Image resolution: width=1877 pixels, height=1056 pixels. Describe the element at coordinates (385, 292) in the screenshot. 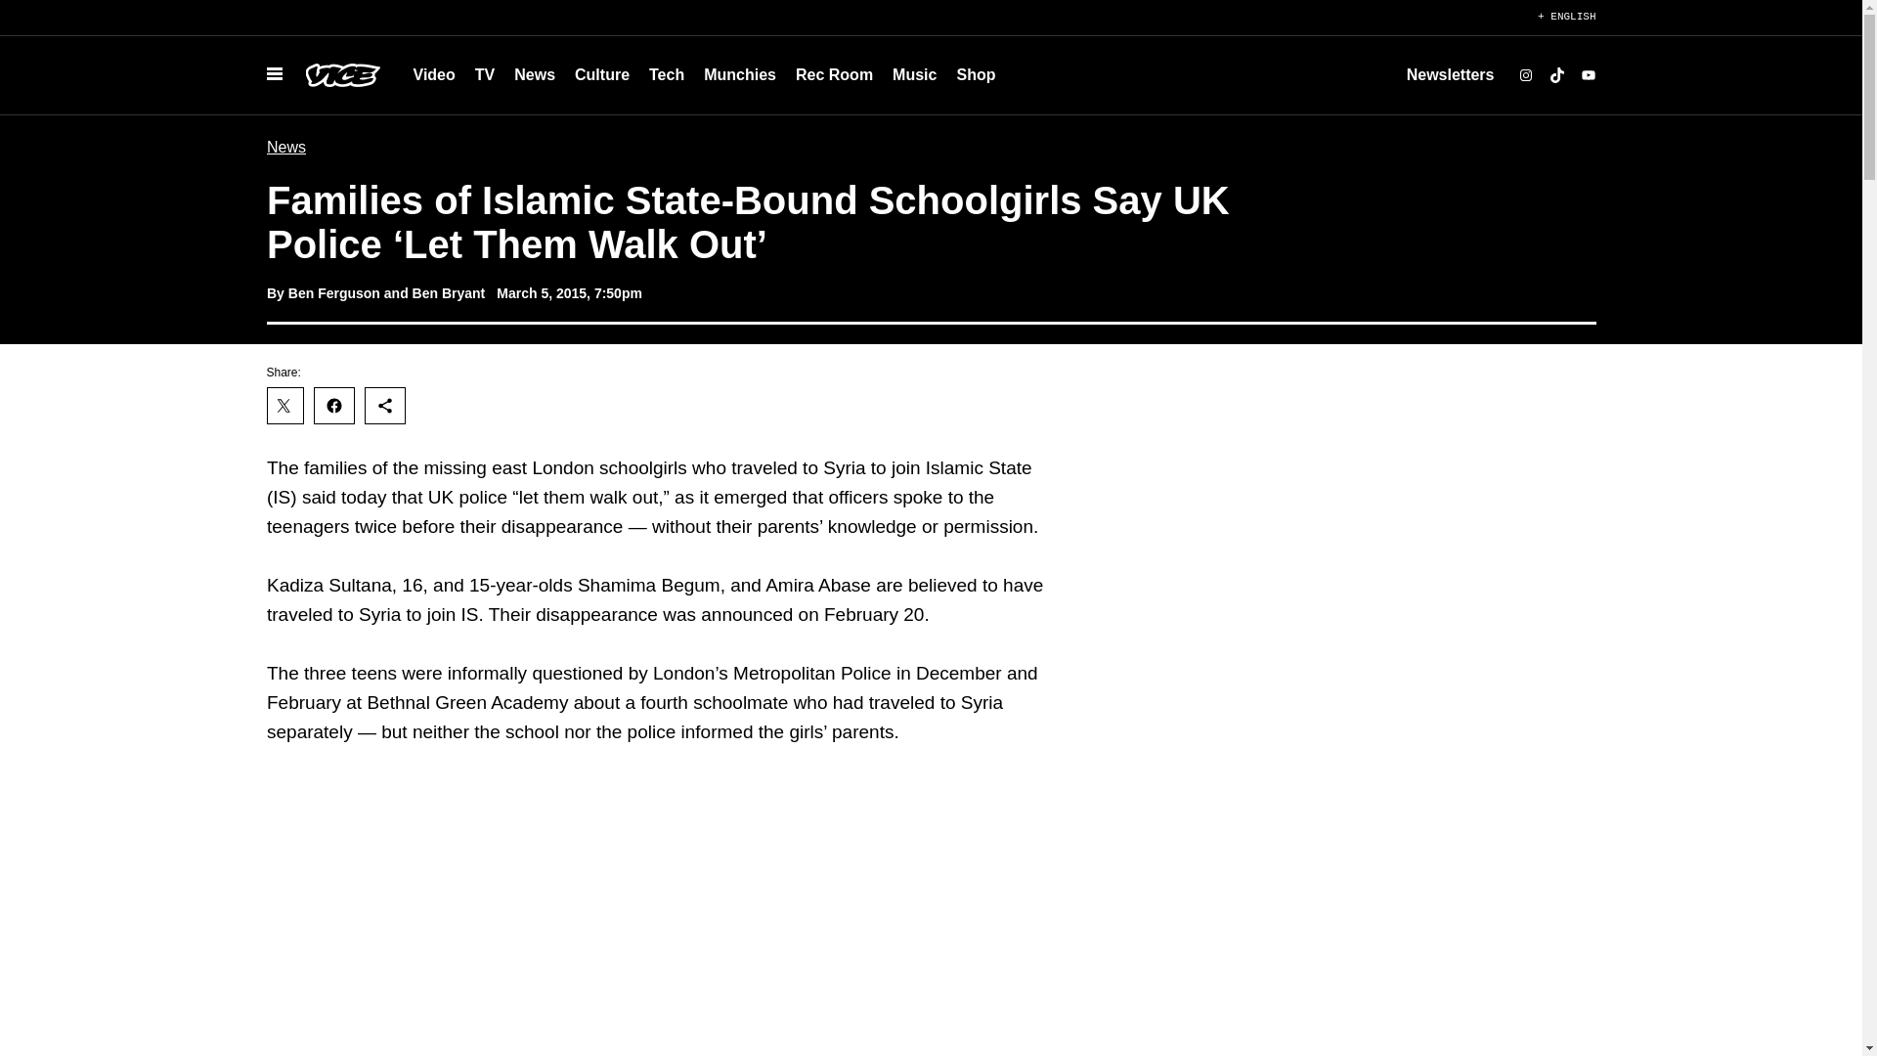

I see `Posts by Ben Ferguson and Ben Bryant` at that location.